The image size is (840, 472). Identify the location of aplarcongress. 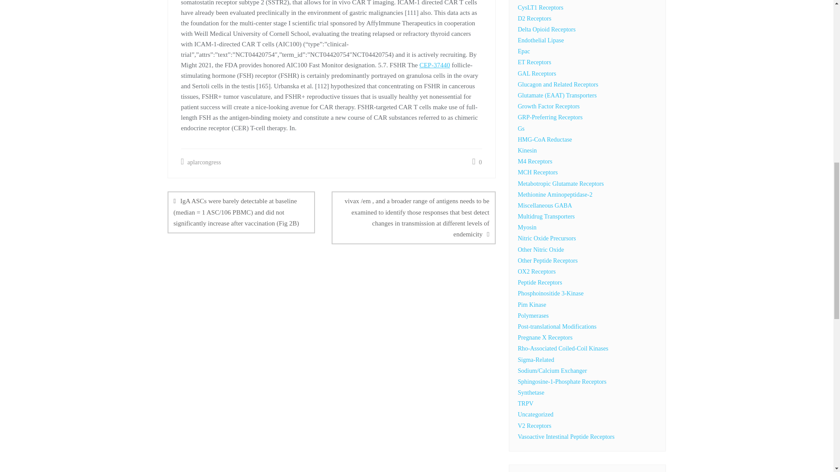
(201, 162).